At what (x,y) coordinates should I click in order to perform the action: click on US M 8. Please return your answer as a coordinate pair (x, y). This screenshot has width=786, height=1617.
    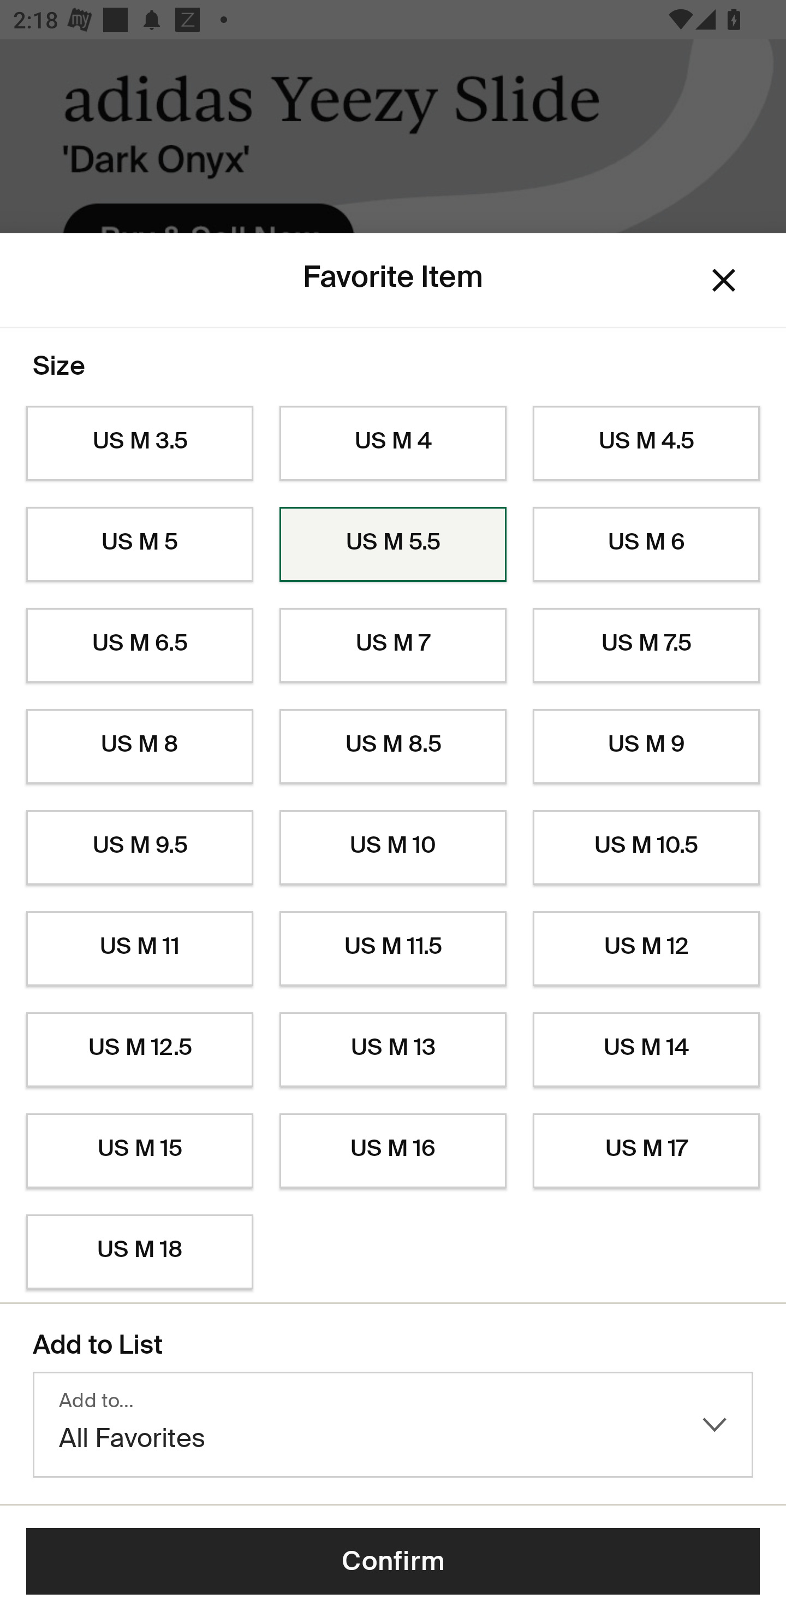
    Looking at the image, I should click on (139, 747).